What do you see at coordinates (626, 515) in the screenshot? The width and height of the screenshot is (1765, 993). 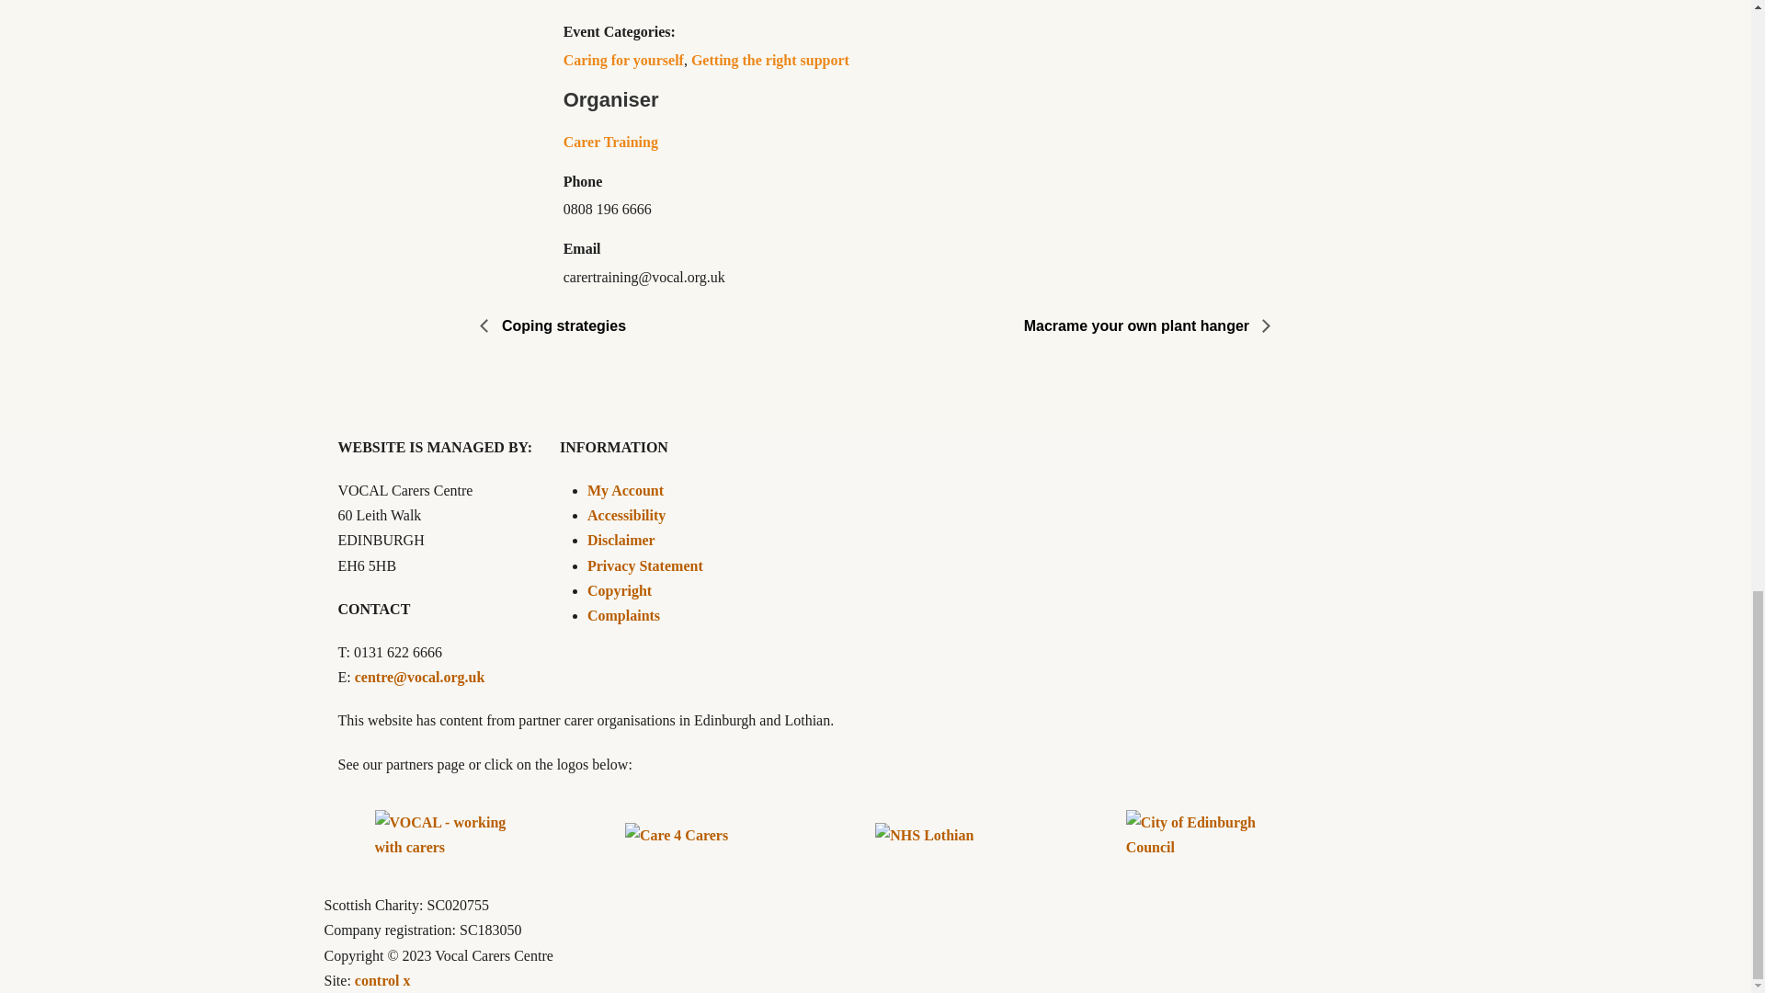 I see `Accessibility` at bounding box center [626, 515].